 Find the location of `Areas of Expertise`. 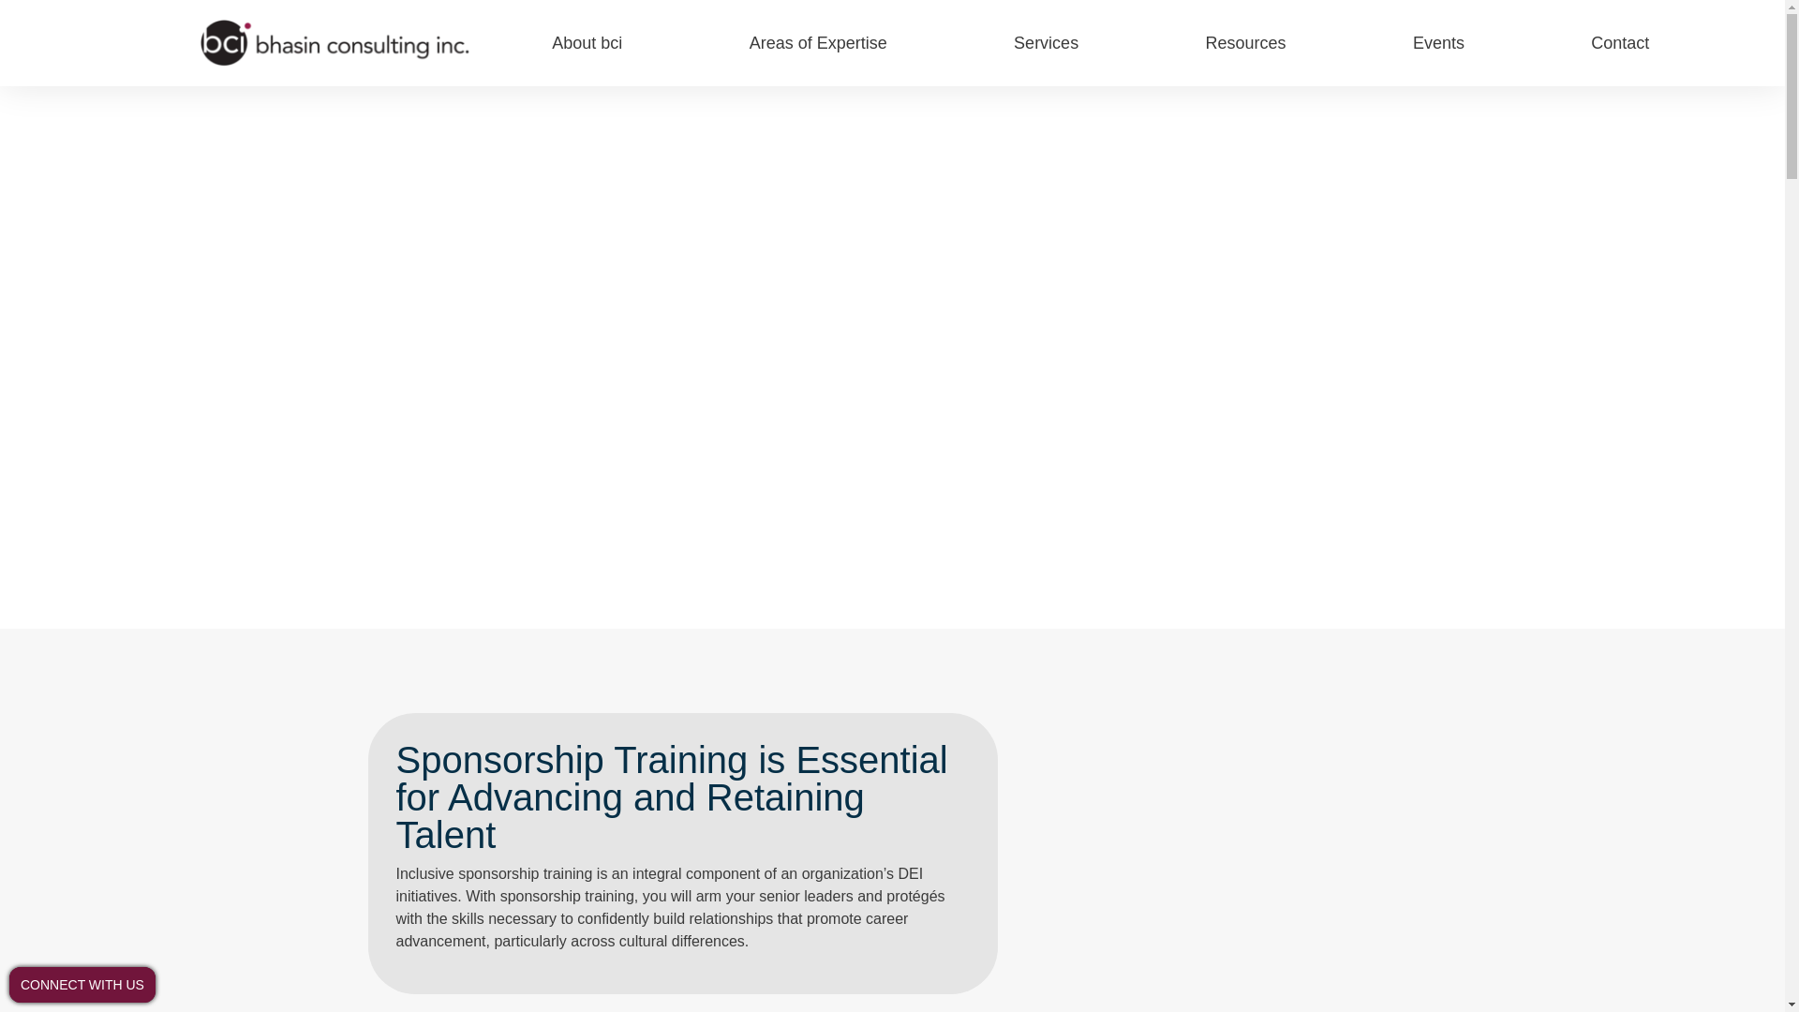

Areas of Expertise is located at coordinates (817, 43).